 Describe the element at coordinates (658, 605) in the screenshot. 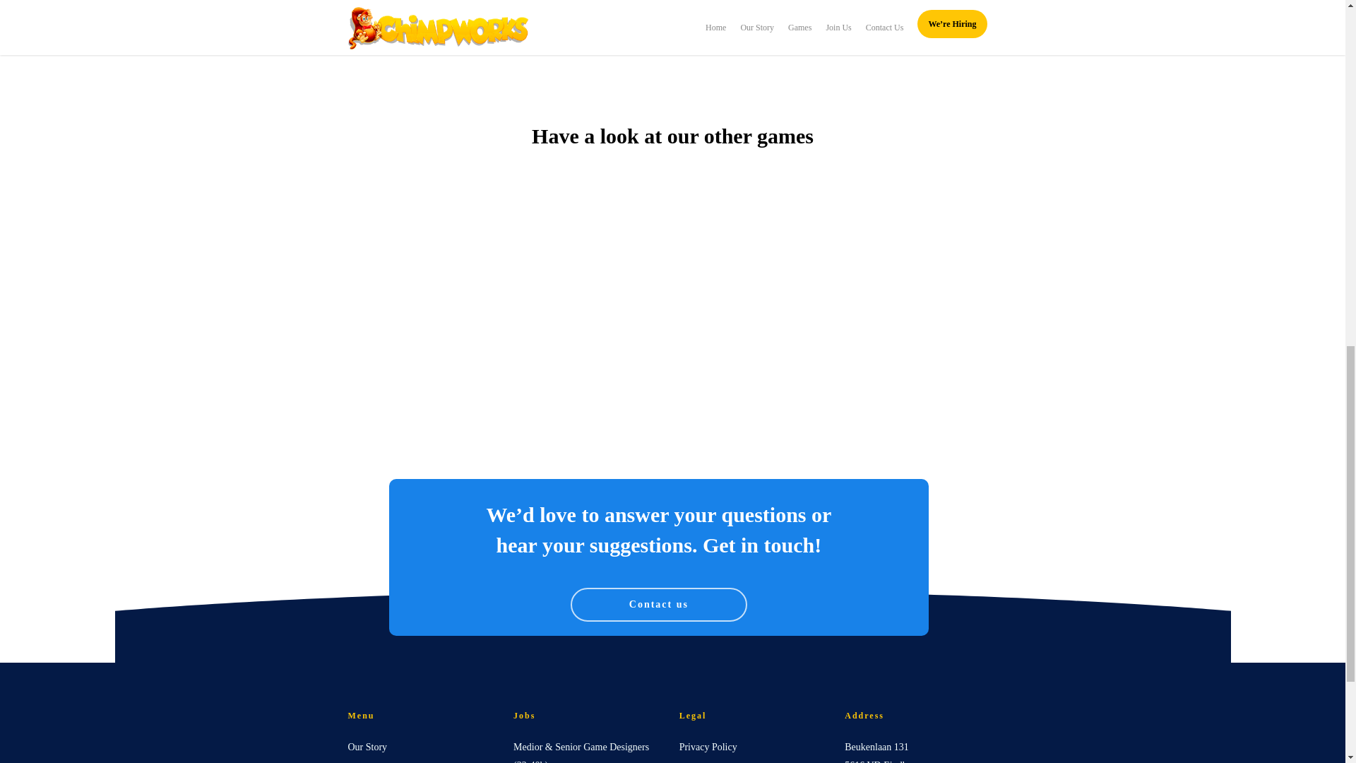

I see `Contact us` at that location.